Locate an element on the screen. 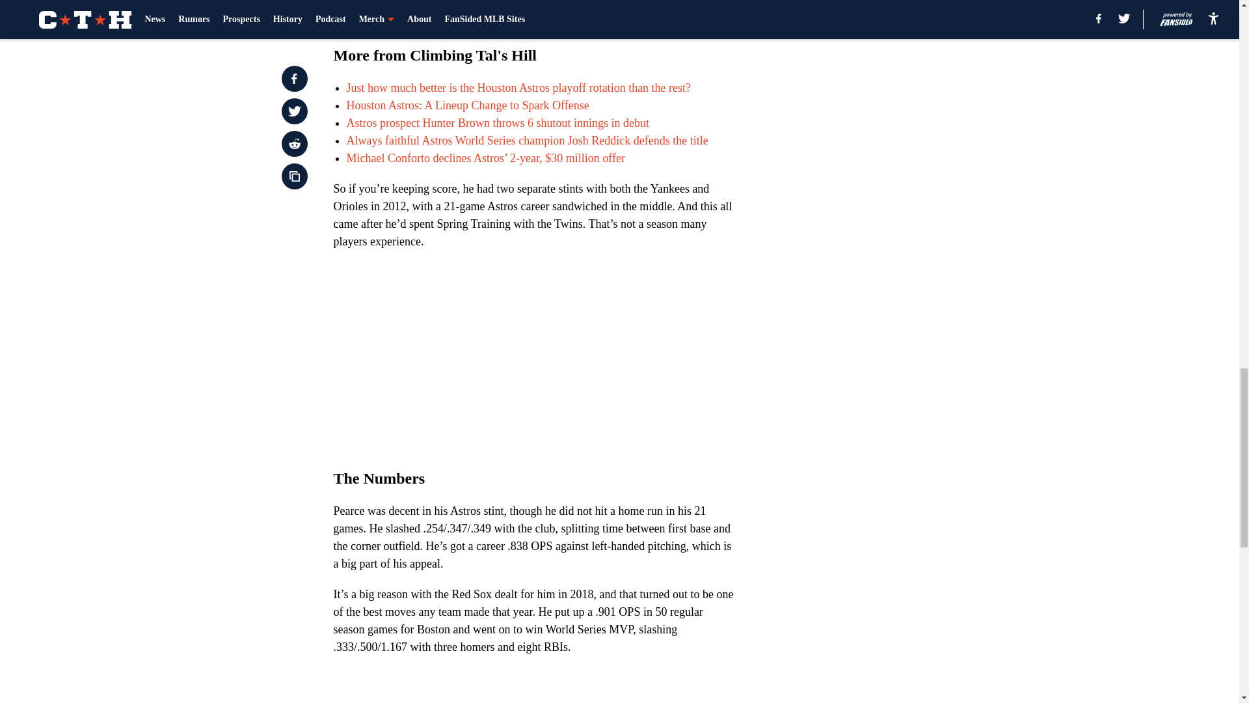  Houston Astros: A Lineup Change to Spark Offense is located at coordinates (467, 105).